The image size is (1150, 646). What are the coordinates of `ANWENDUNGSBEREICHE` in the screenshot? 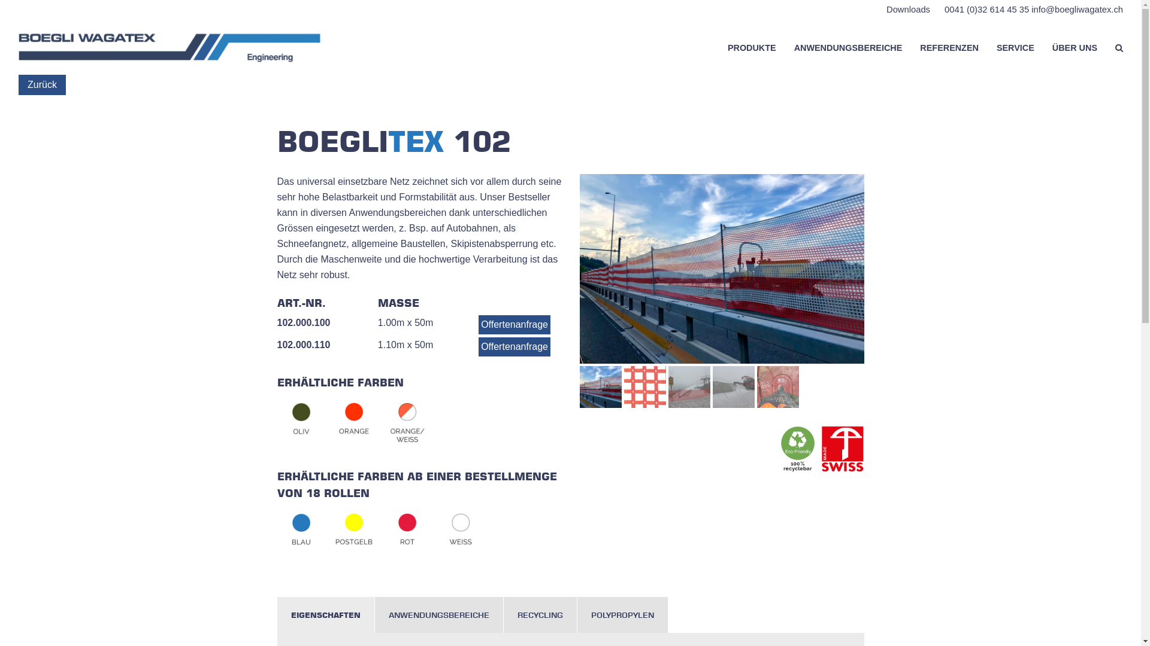 It's located at (848, 48).